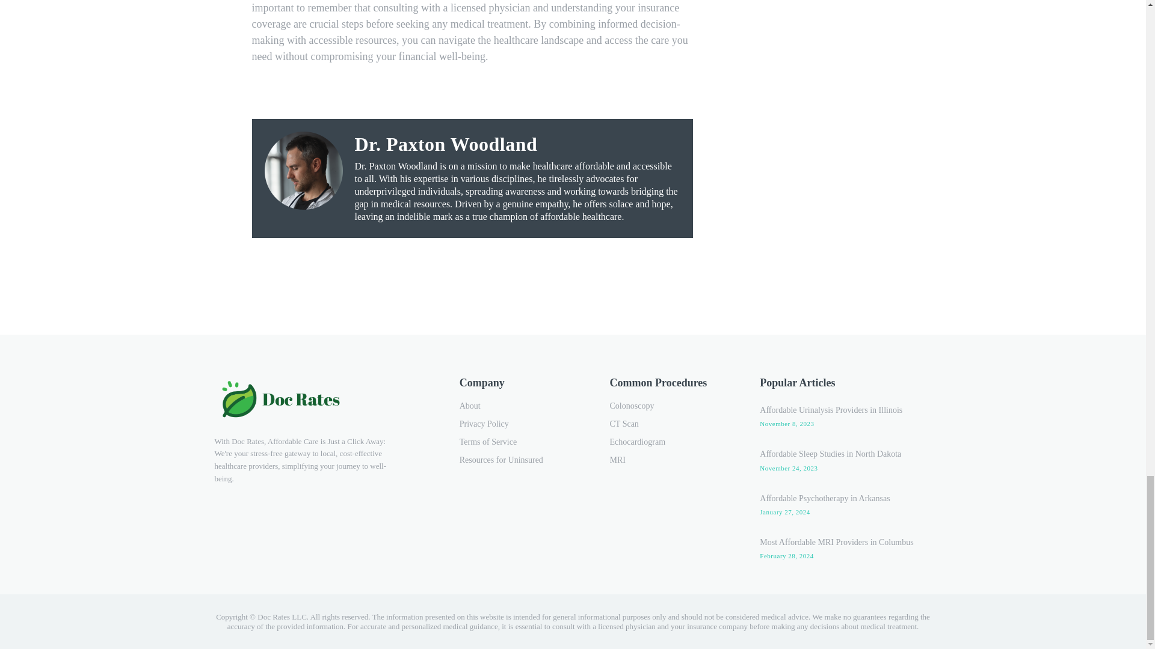 This screenshot has width=1155, height=649. I want to click on Dr. Paxton Woodland, so click(517, 144).